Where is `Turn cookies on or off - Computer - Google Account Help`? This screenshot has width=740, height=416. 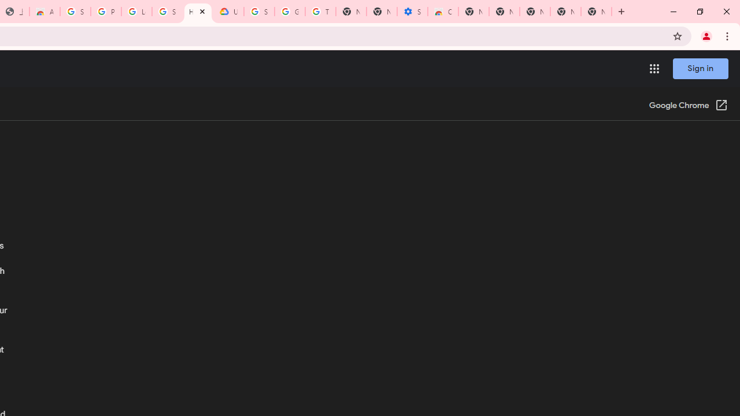 Turn cookies on or off - Computer - Google Account Help is located at coordinates (320, 12).